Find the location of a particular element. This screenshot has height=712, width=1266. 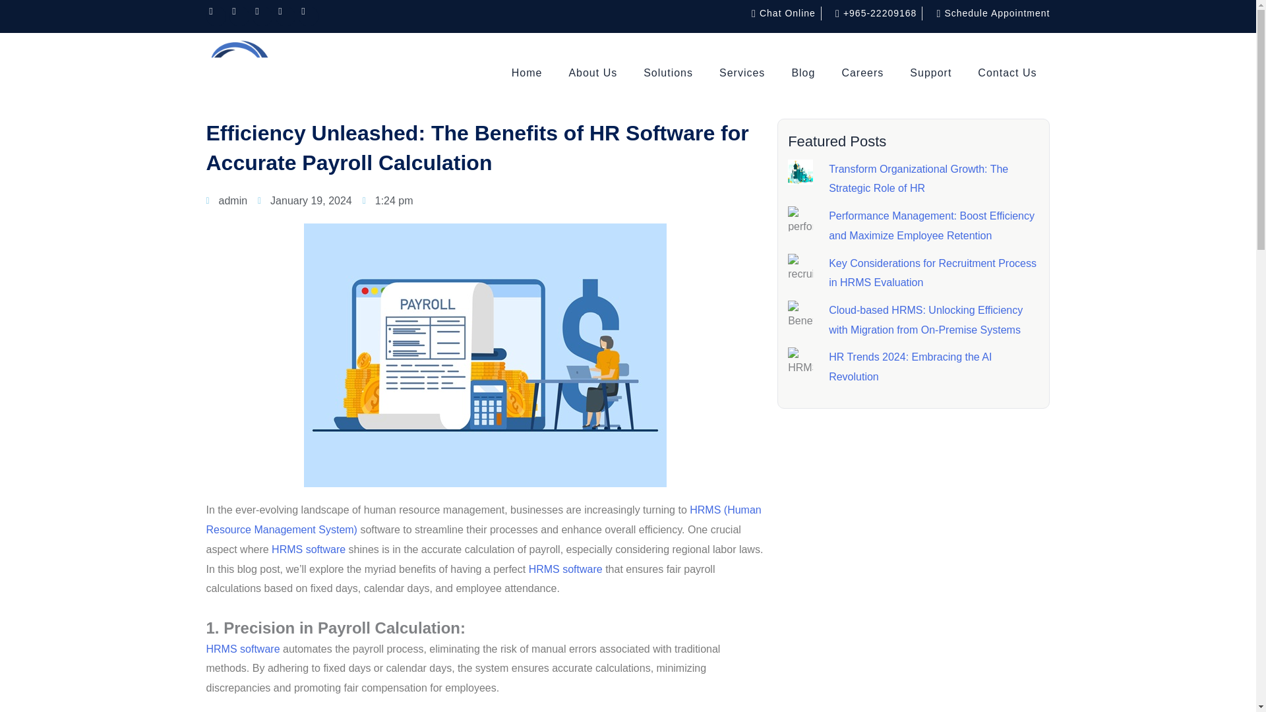

Linkedin-in is located at coordinates (215, 16).